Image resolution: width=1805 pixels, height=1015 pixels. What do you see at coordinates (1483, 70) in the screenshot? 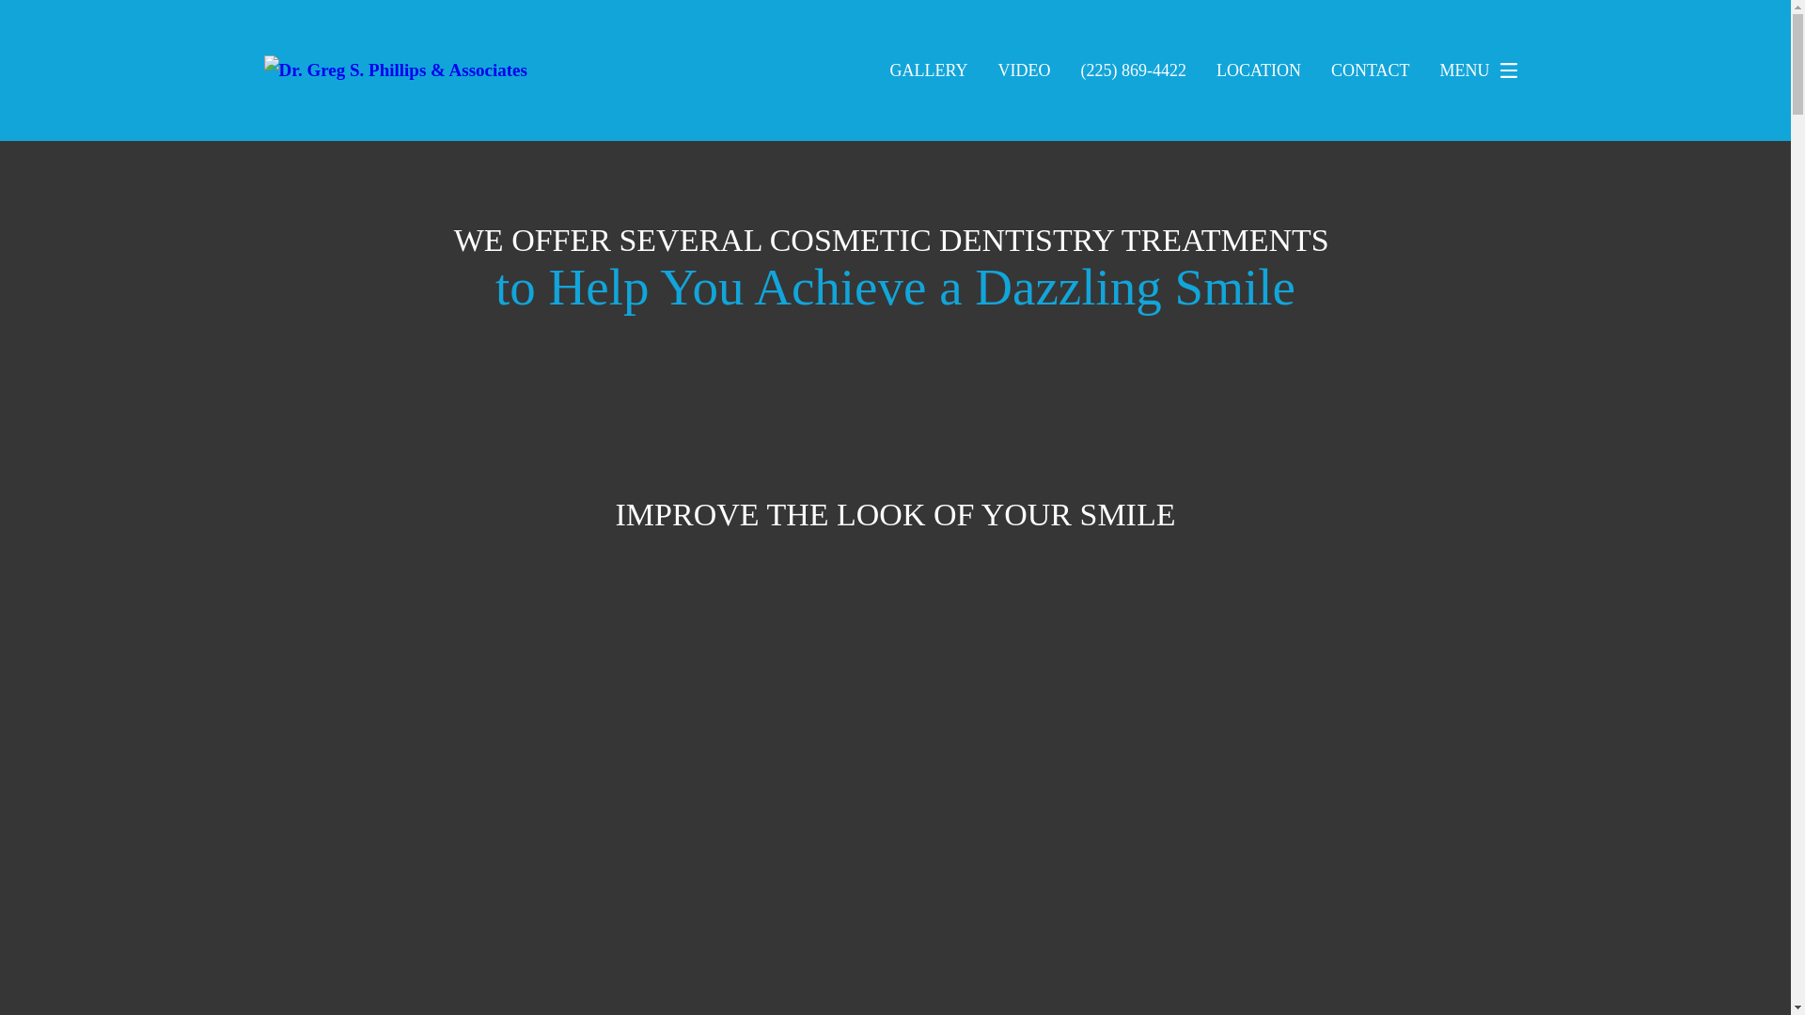
I see `MENU` at bounding box center [1483, 70].